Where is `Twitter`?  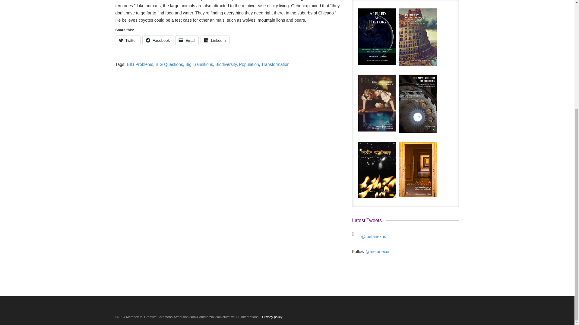
Twitter is located at coordinates (128, 40).